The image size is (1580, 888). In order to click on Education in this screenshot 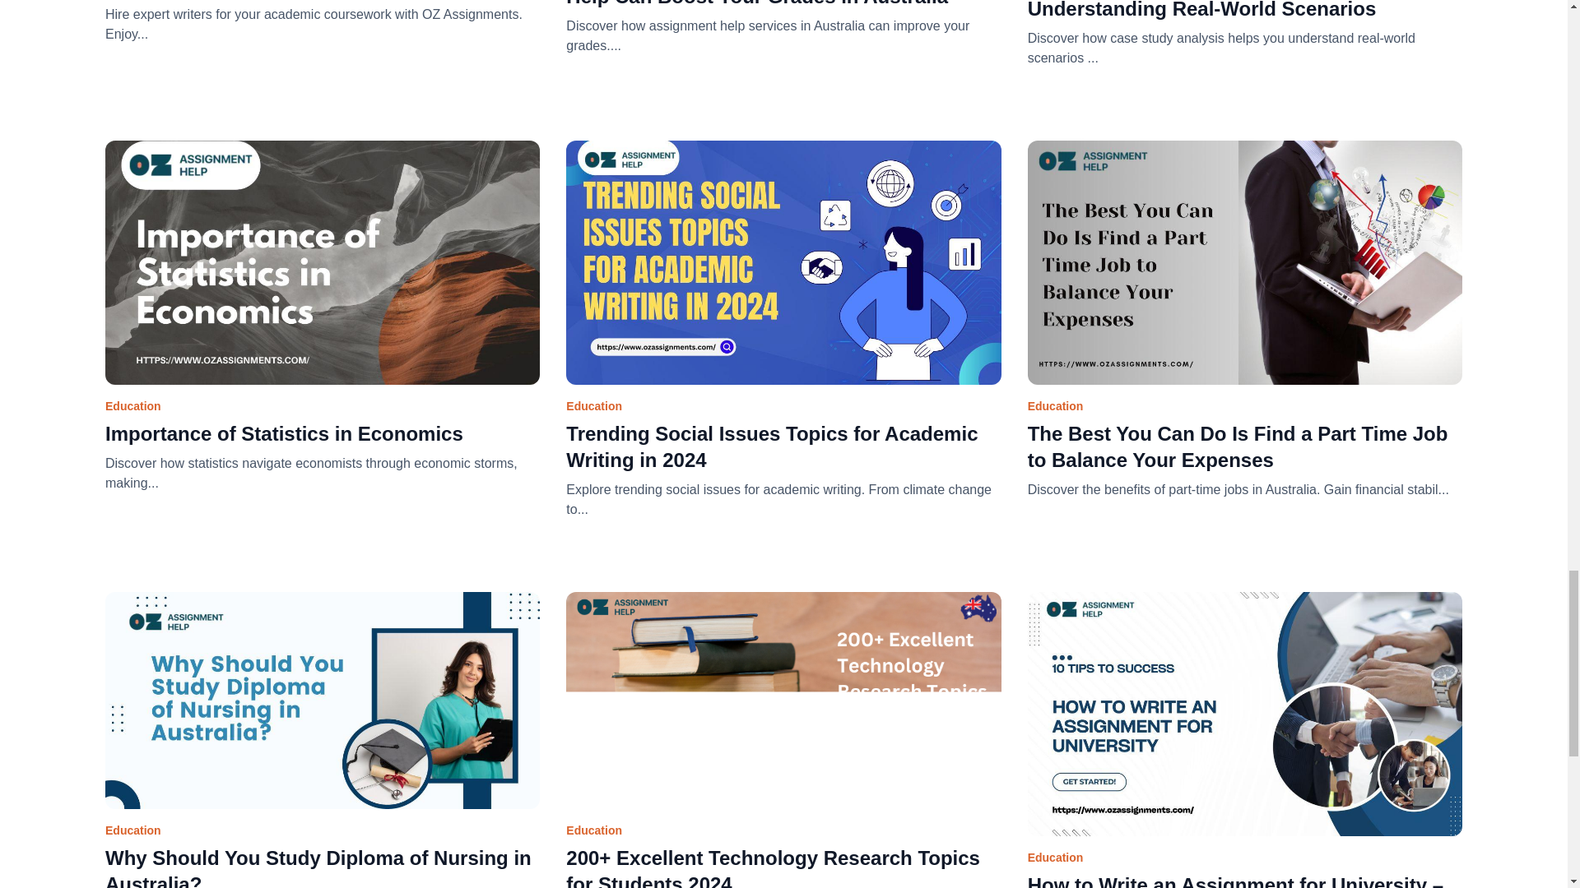, I will do `click(1245, 277)`.